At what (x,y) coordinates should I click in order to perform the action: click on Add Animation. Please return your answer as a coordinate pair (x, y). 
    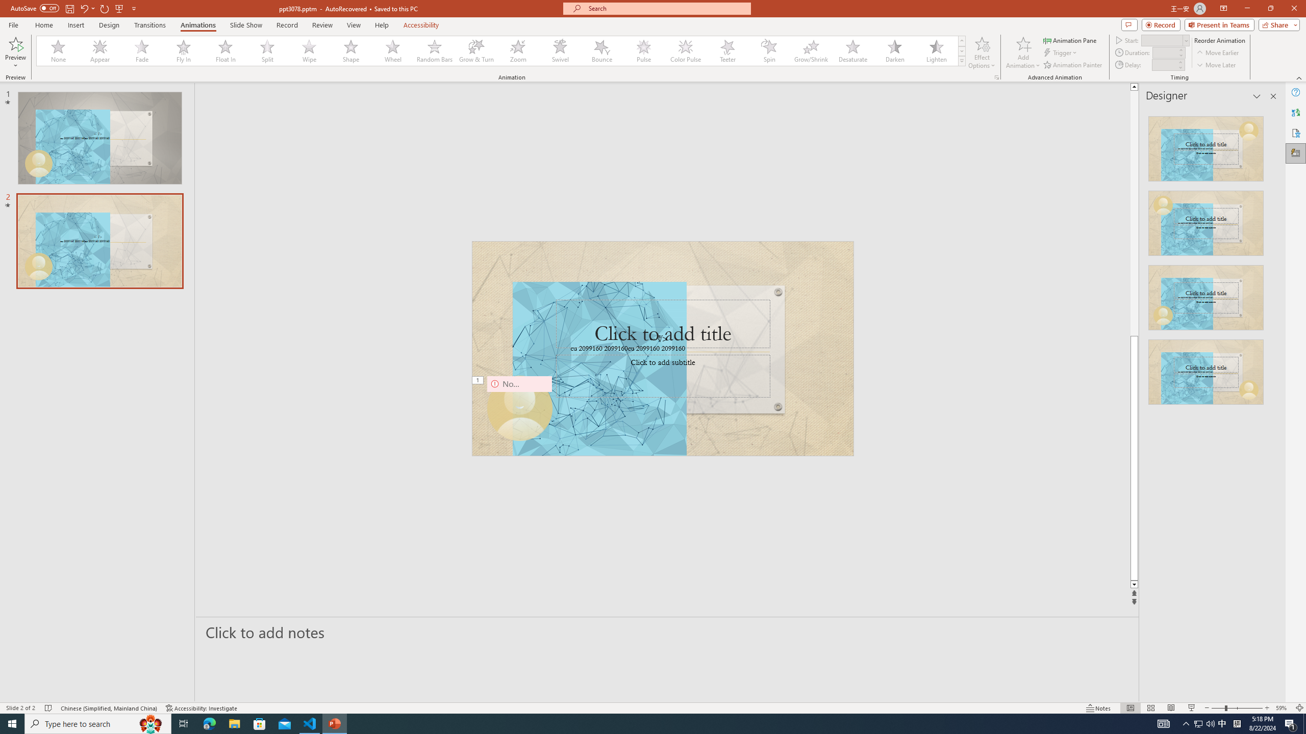
    Looking at the image, I should click on (1023, 53).